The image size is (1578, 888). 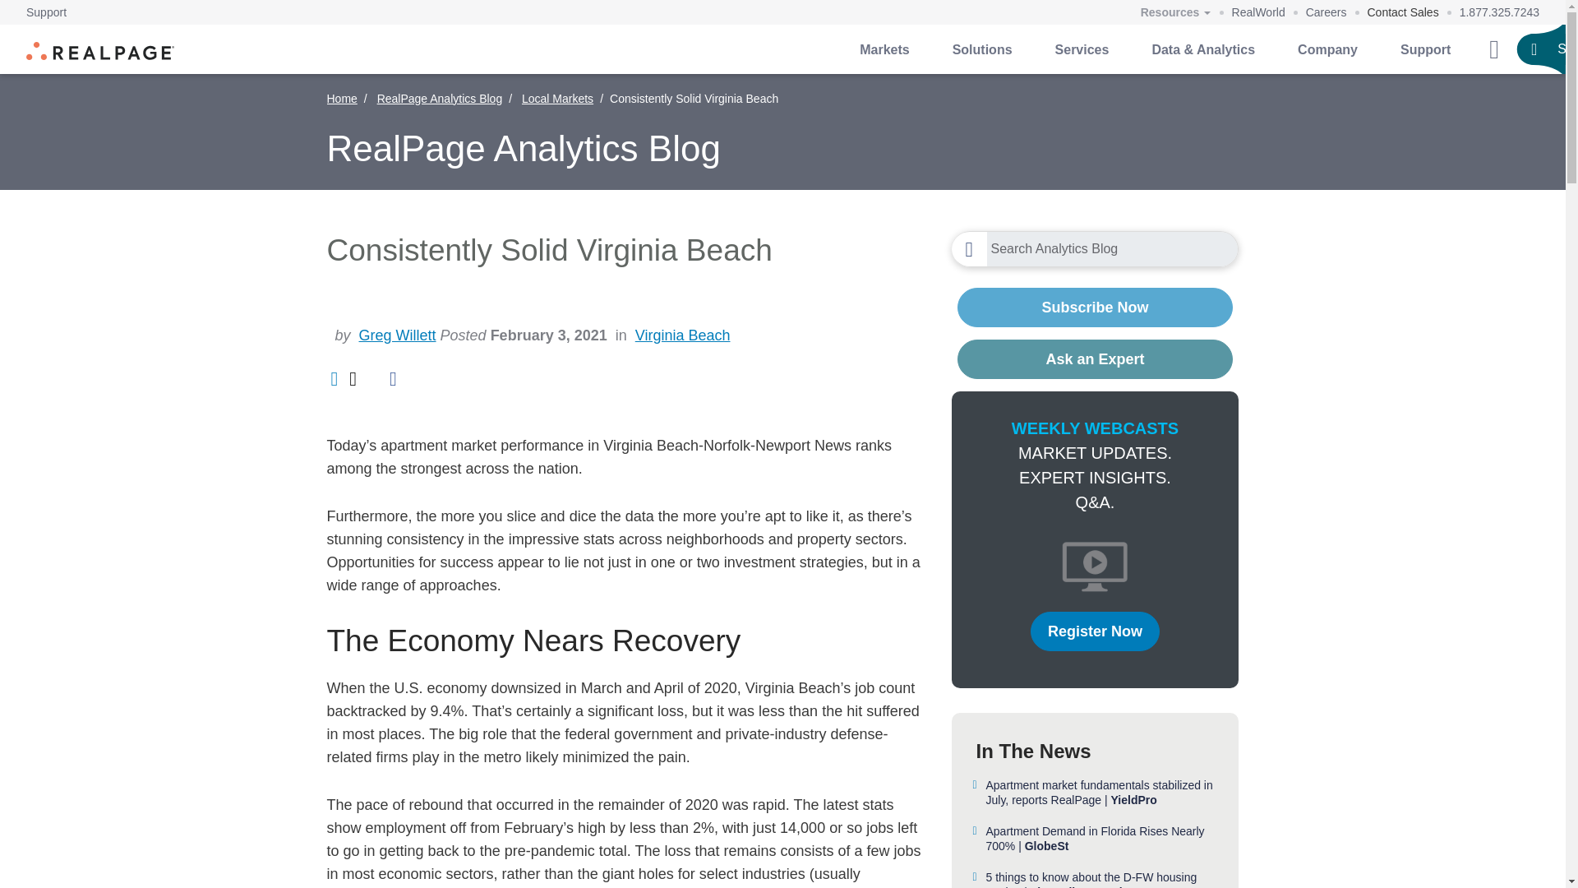 What do you see at coordinates (1327, 12) in the screenshot?
I see `Careers` at bounding box center [1327, 12].